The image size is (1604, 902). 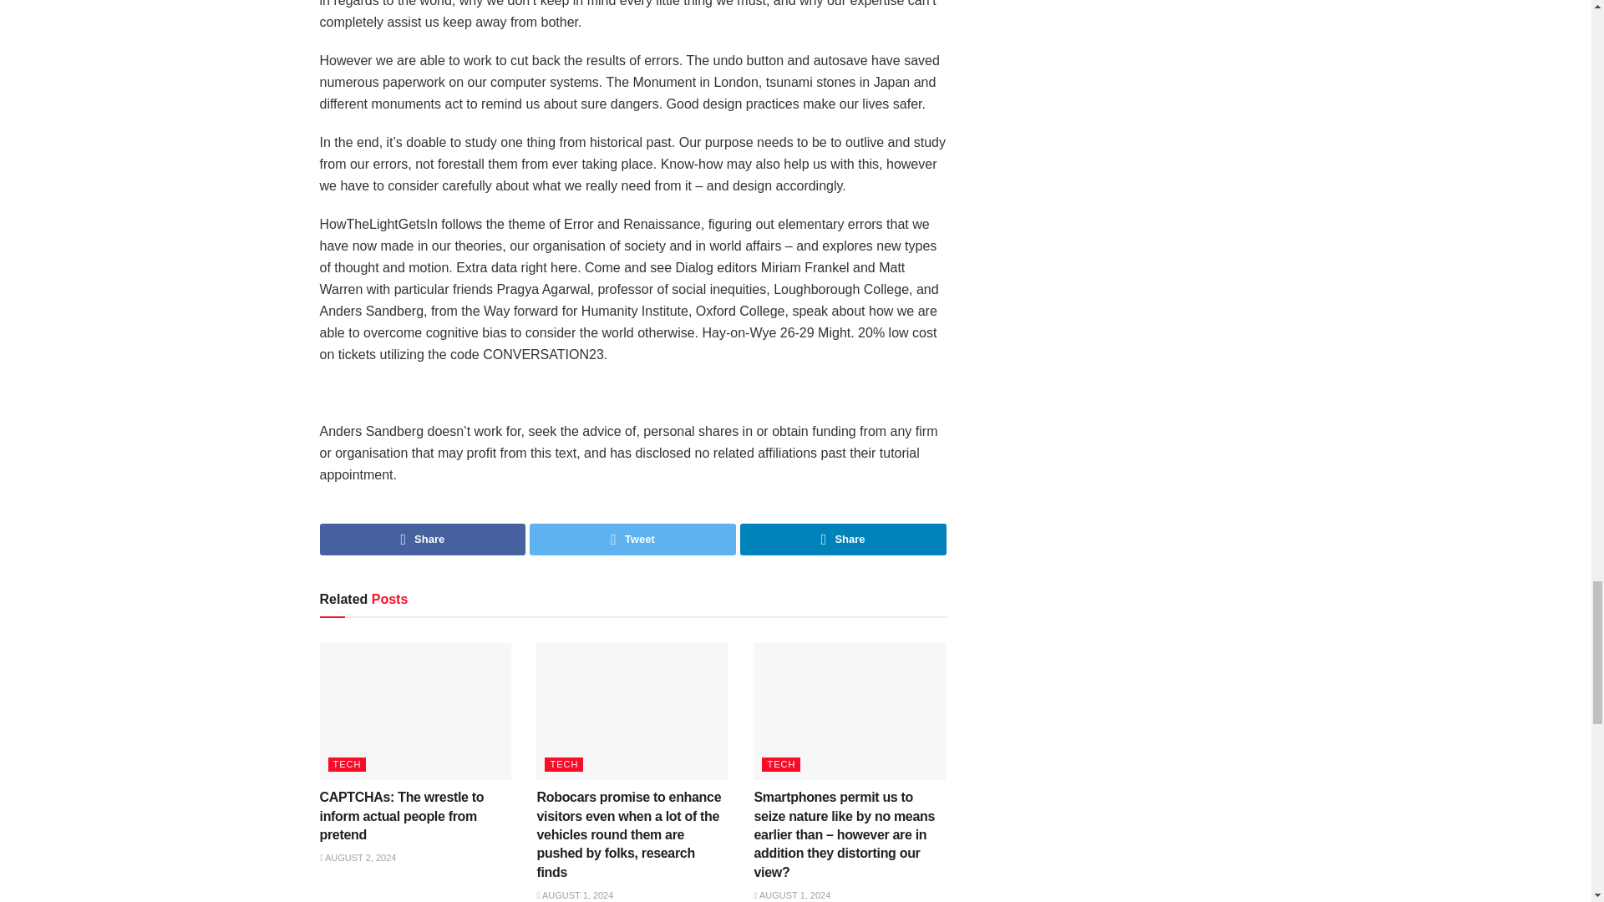 I want to click on AUGUST 1, 2024, so click(x=792, y=894).